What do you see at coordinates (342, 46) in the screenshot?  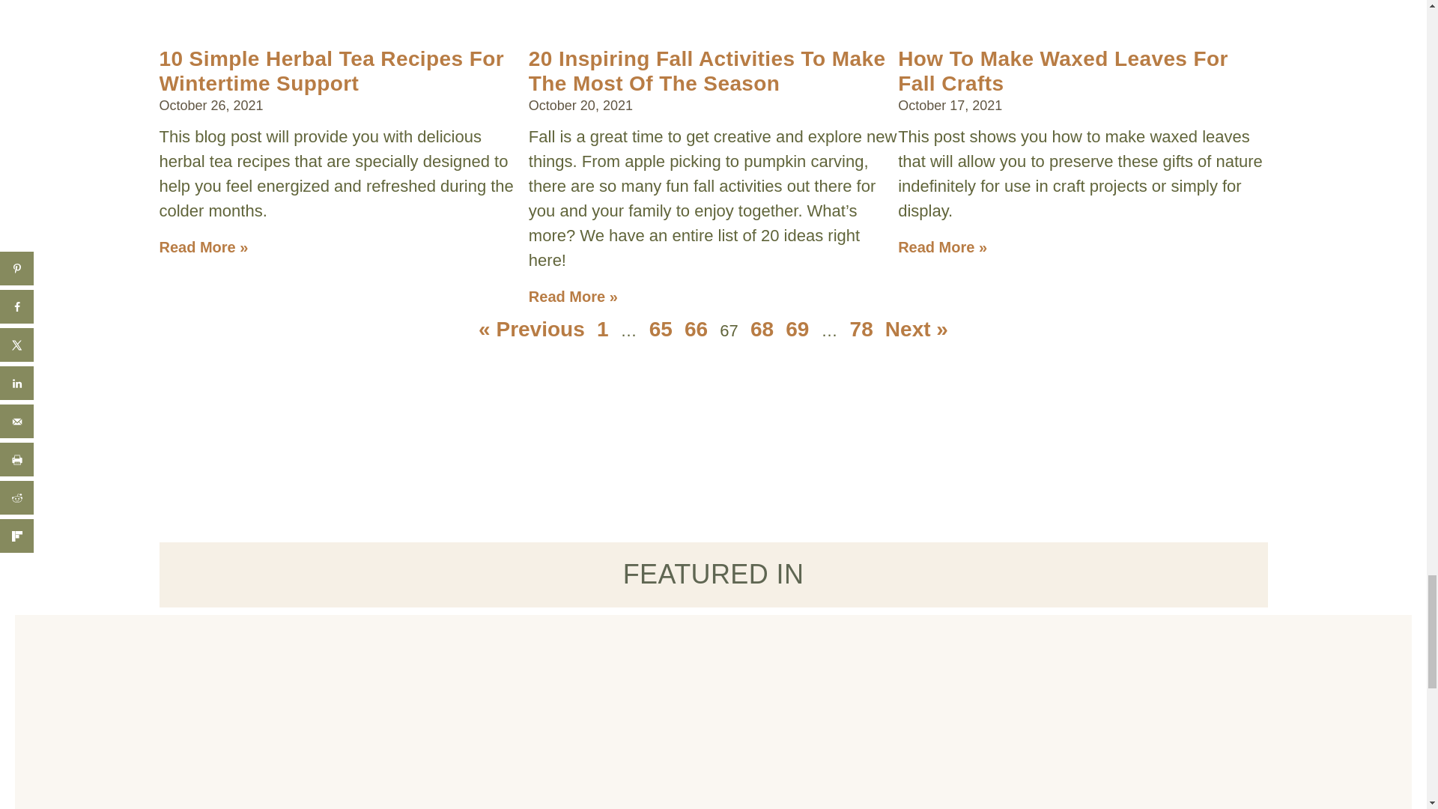 I see `The Outdoor Apothecary` at bounding box center [342, 46].